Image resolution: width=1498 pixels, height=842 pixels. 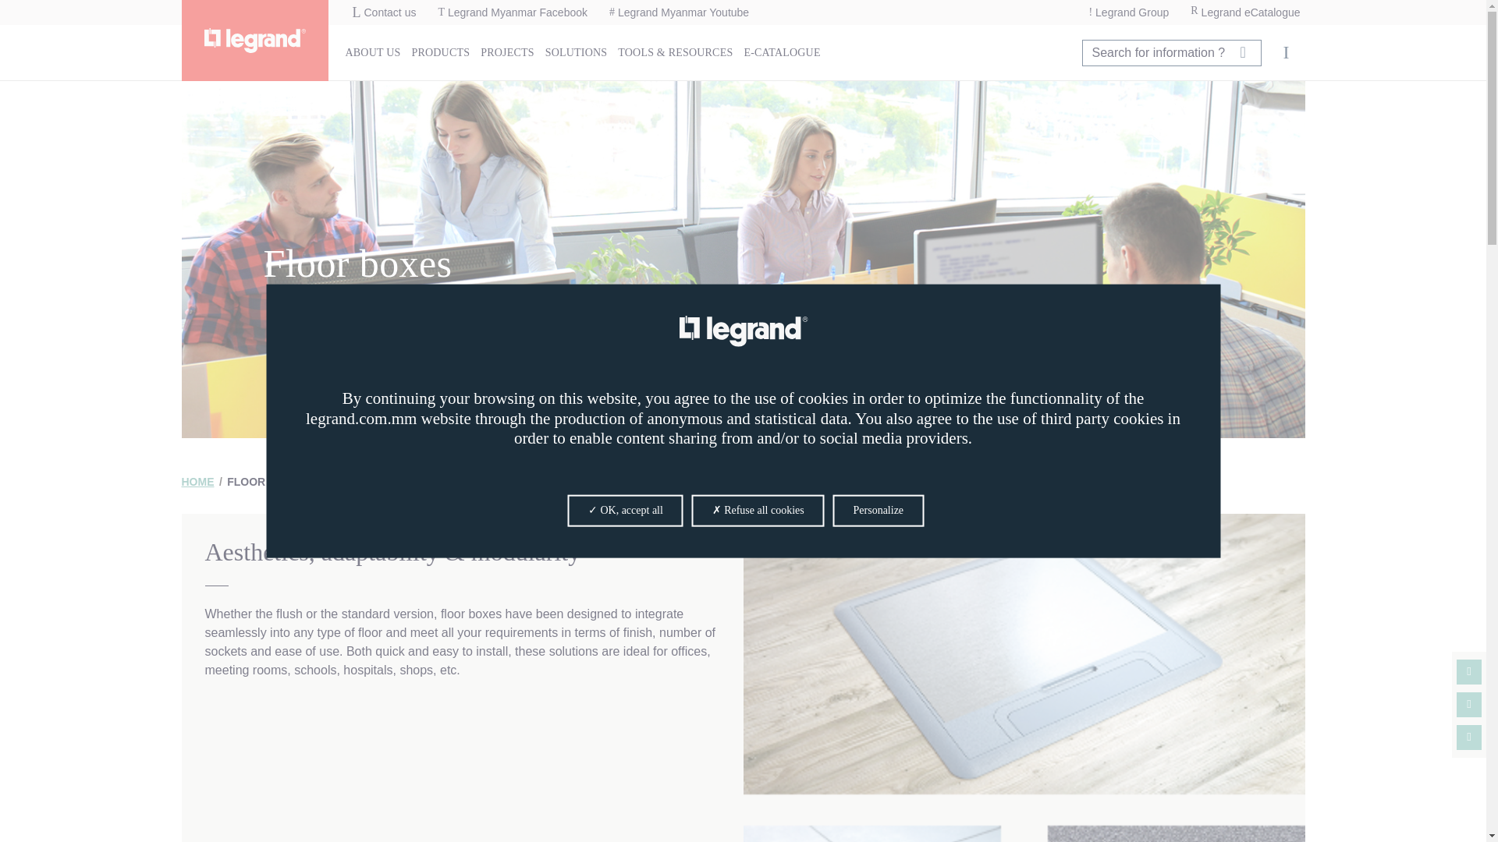 What do you see at coordinates (679, 12) in the screenshot?
I see `Legrand Myanmar Youtube` at bounding box center [679, 12].